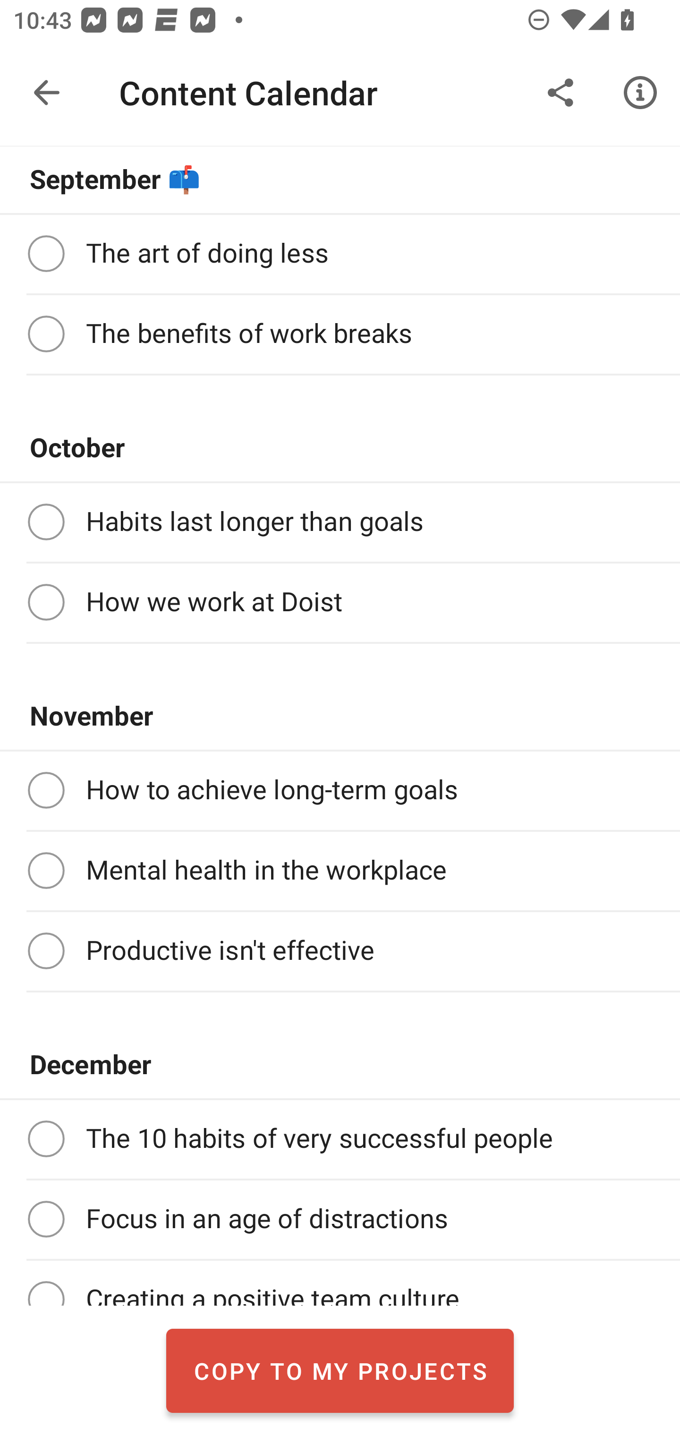  I want to click on September 📫, so click(340, 179).